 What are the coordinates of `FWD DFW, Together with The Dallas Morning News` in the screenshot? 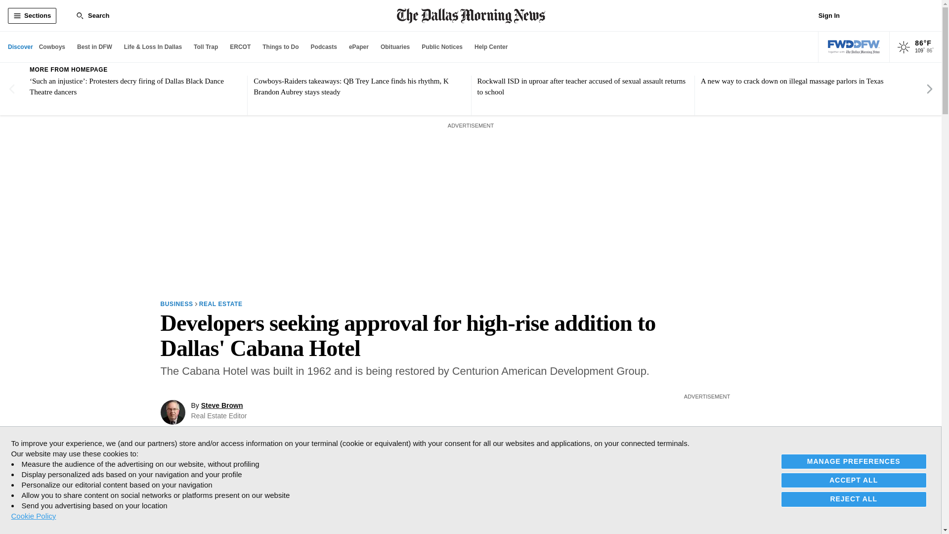 It's located at (854, 47).